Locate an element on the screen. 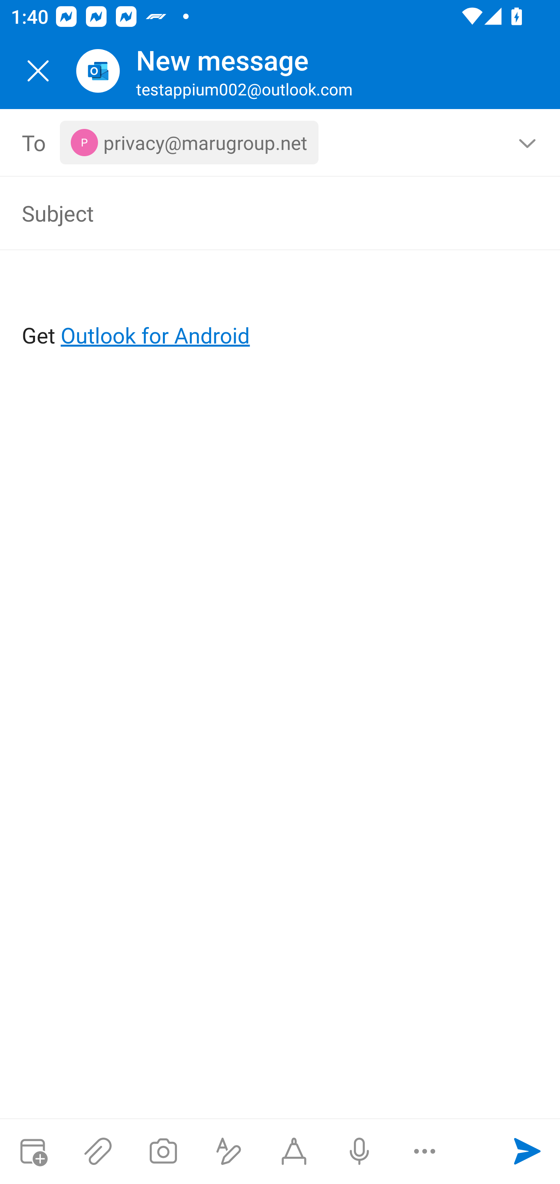  Attach files is located at coordinates (98, 1151).